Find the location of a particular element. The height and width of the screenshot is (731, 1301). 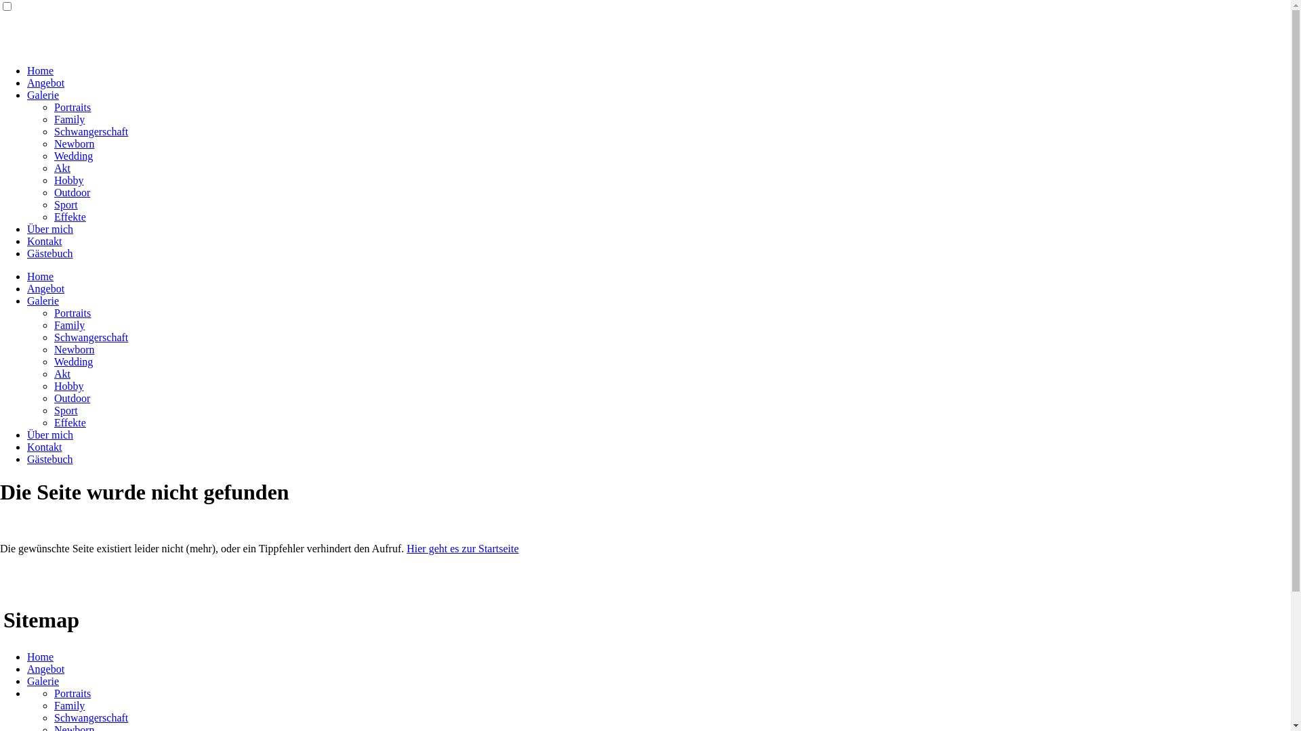

Schwangerschaft is located at coordinates (91, 717).